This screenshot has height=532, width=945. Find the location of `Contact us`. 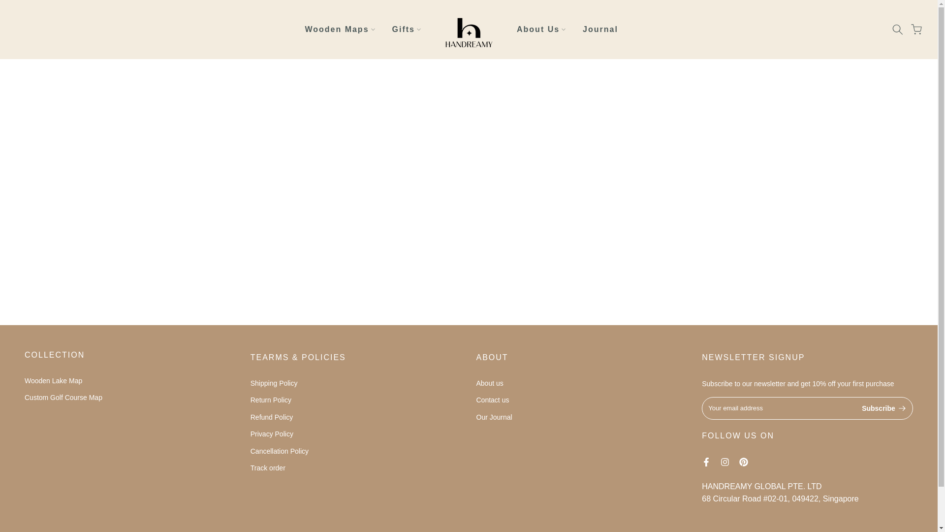

Contact us is located at coordinates (492, 399).